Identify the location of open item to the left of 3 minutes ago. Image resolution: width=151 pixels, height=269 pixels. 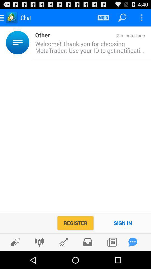
(41, 35).